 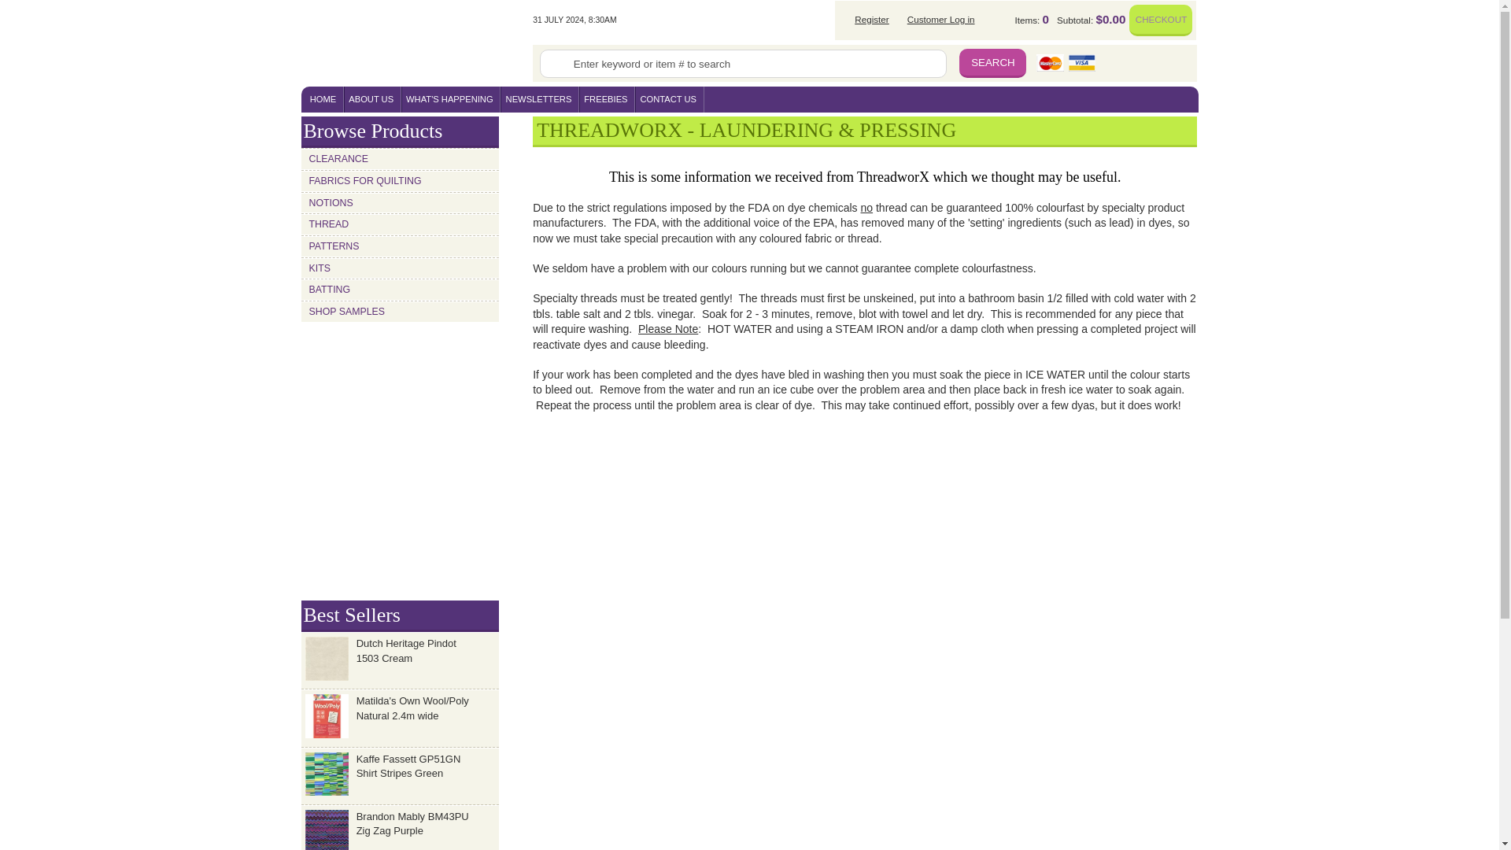 What do you see at coordinates (400, 225) in the screenshot?
I see `THREAD` at bounding box center [400, 225].